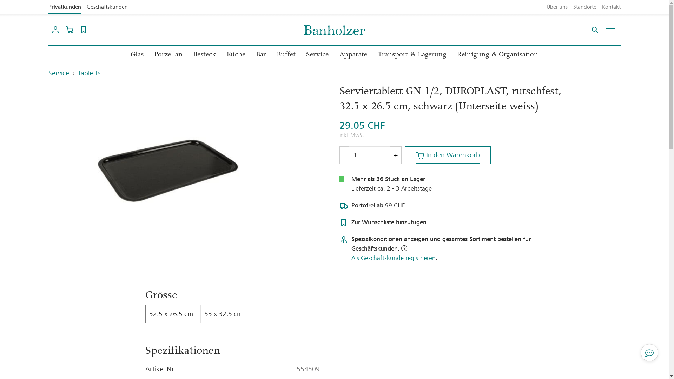 Image resolution: width=674 pixels, height=379 pixels. Describe the element at coordinates (261, 55) in the screenshot. I see `Bar` at that location.